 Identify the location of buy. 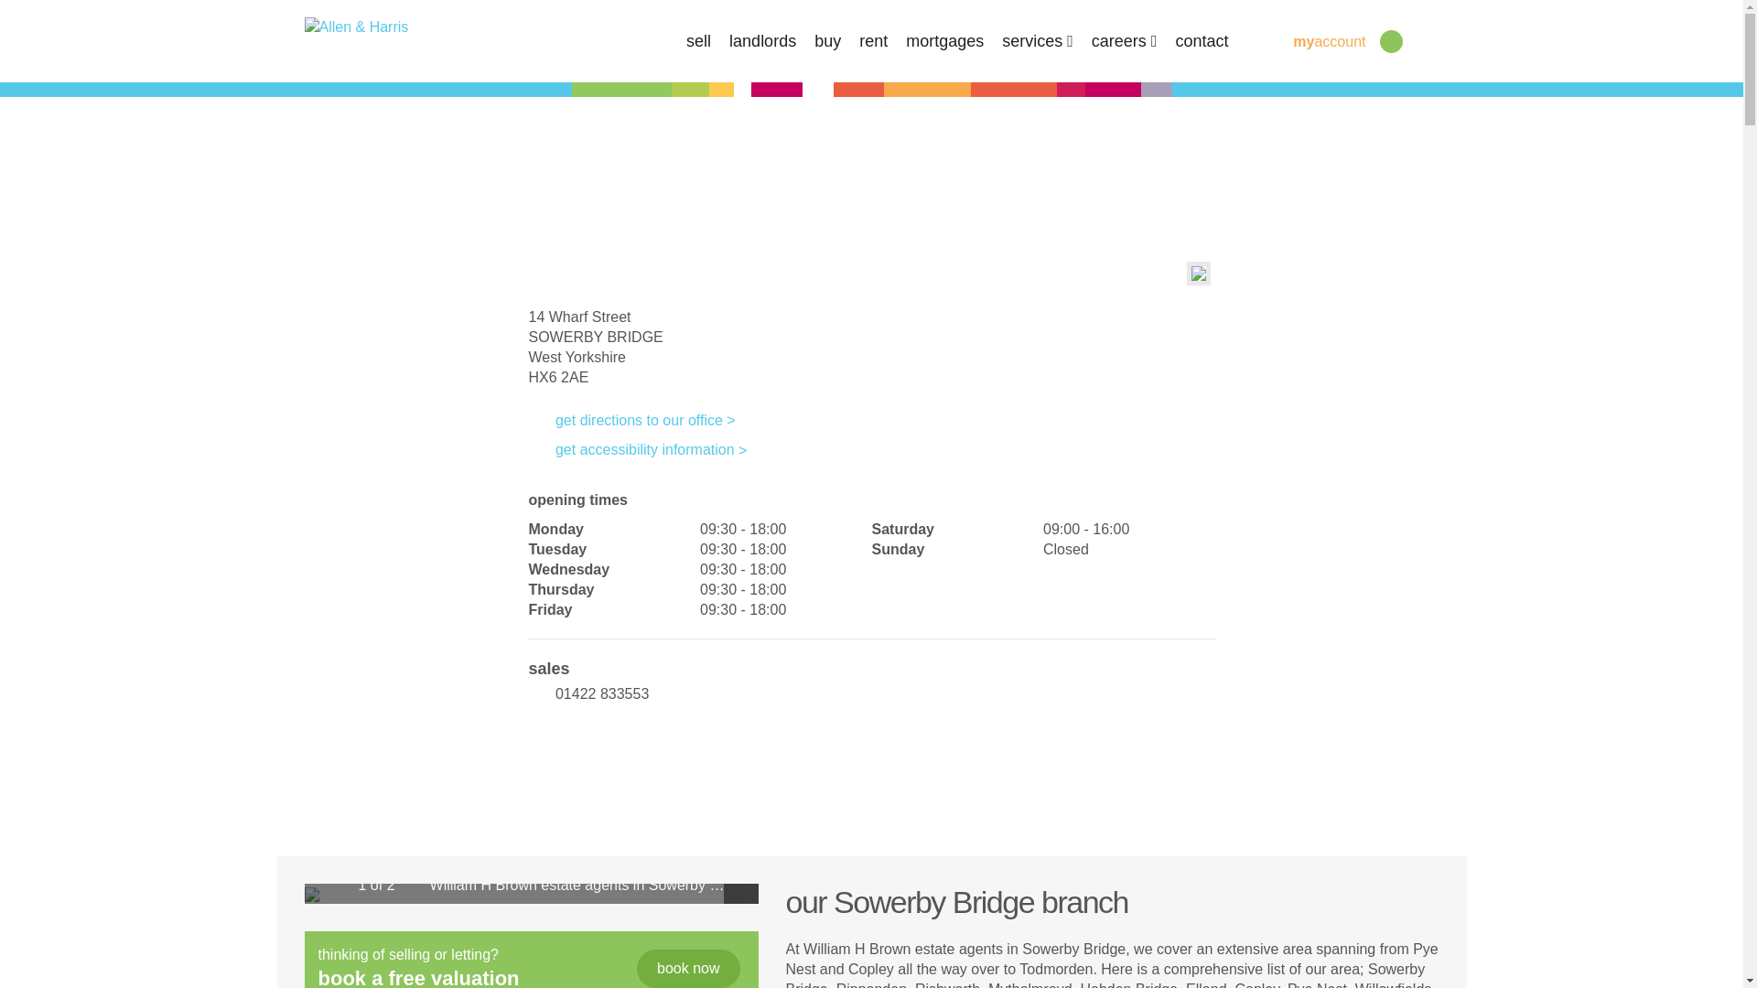
(827, 40).